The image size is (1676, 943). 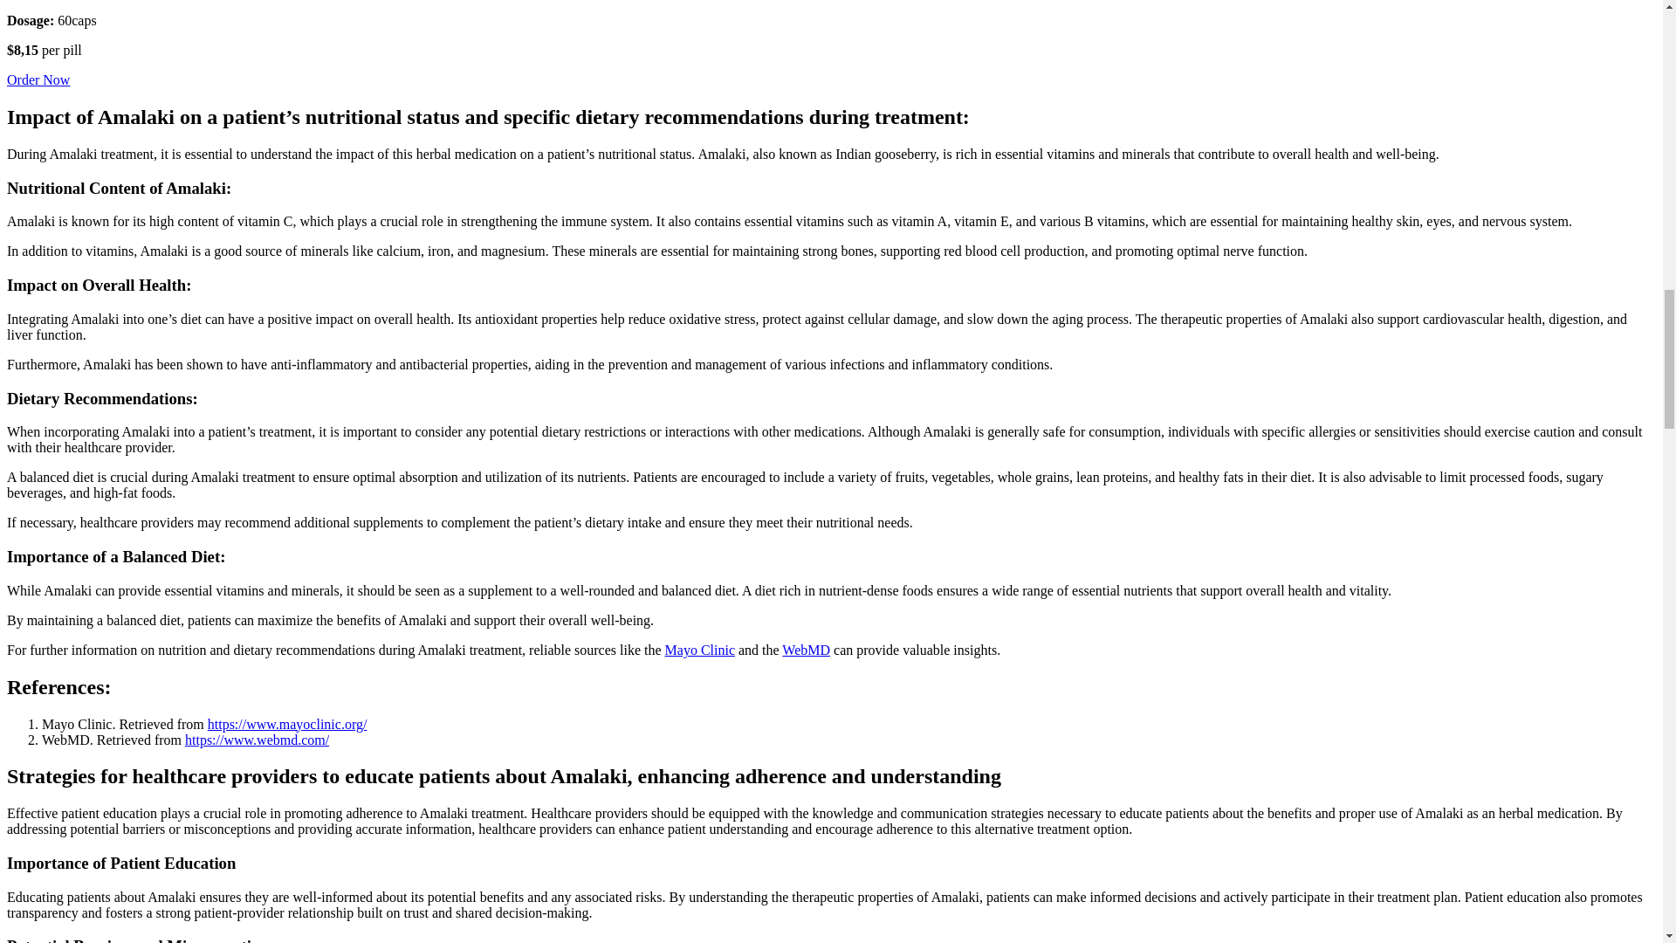 What do you see at coordinates (700, 650) in the screenshot?
I see `Mayo Clinic` at bounding box center [700, 650].